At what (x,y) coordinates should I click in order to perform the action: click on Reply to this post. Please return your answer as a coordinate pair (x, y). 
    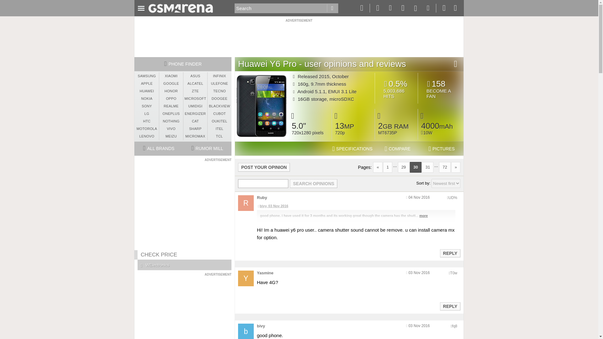
    Looking at the image, I should click on (450, 306).